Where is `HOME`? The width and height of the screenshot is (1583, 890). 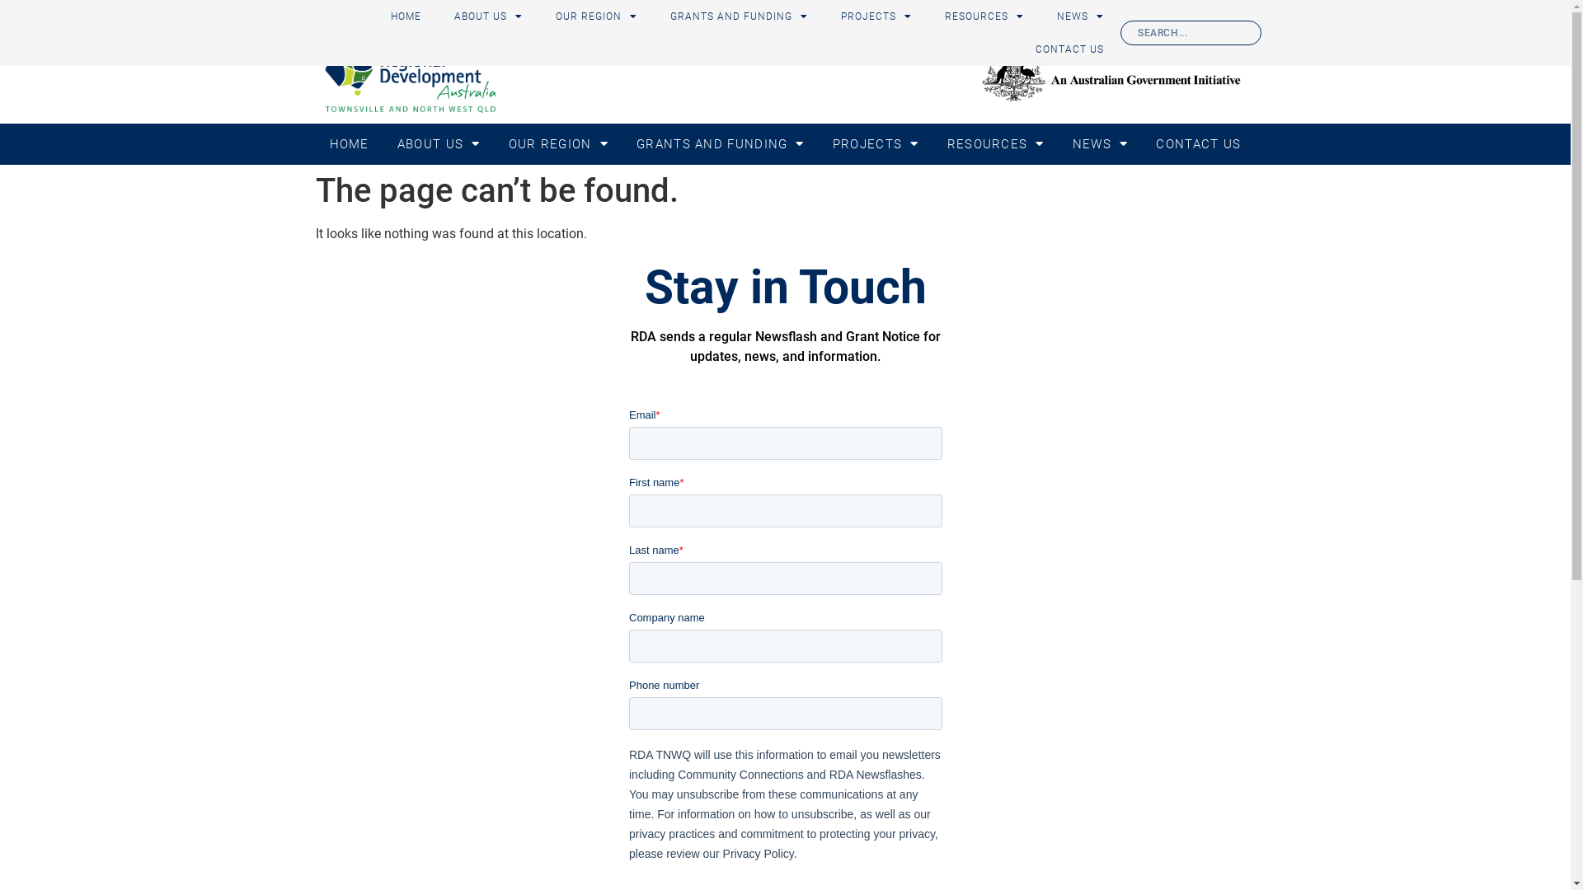 HOME is located at coordinates (349, 144).